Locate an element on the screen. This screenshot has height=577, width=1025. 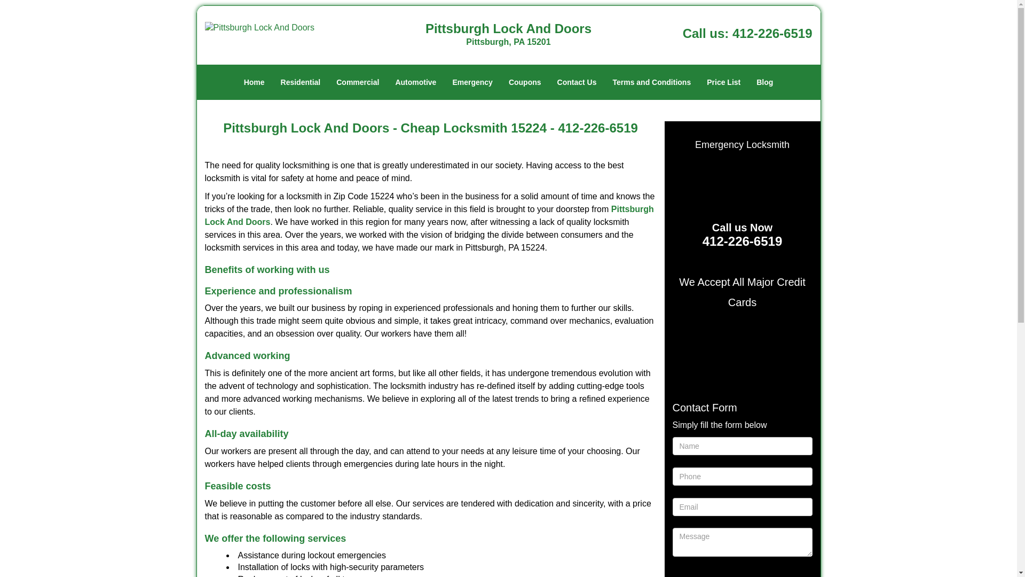
Price List is located at coordinates (723, 82).